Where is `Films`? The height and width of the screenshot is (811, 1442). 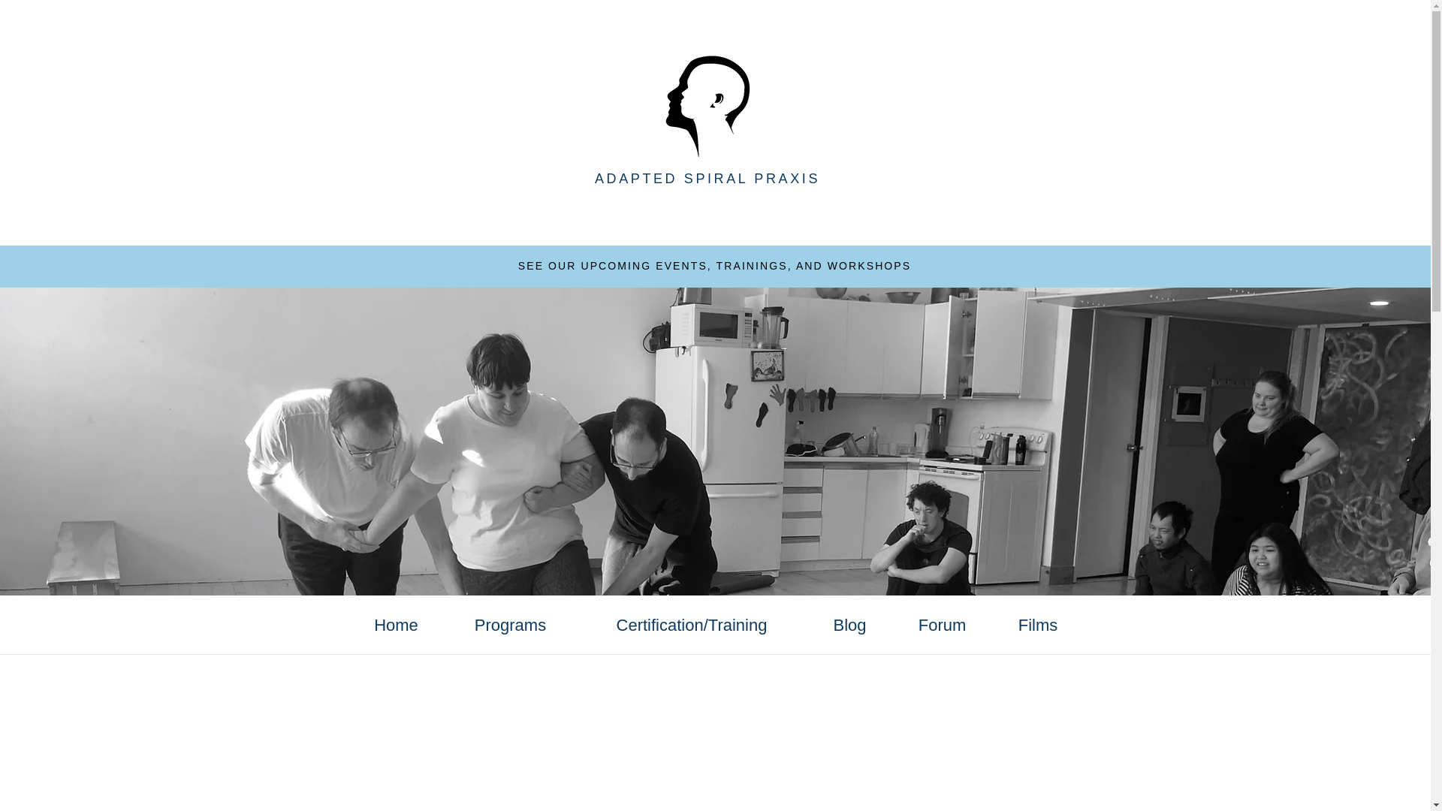
Films is located at coordinates (1038, 625).